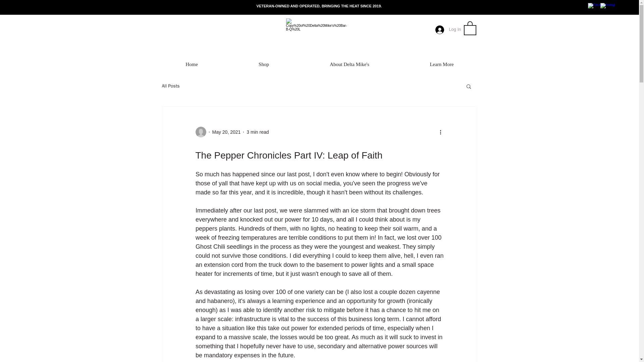  I want to click on May 20, 2021, so click(226, 132).